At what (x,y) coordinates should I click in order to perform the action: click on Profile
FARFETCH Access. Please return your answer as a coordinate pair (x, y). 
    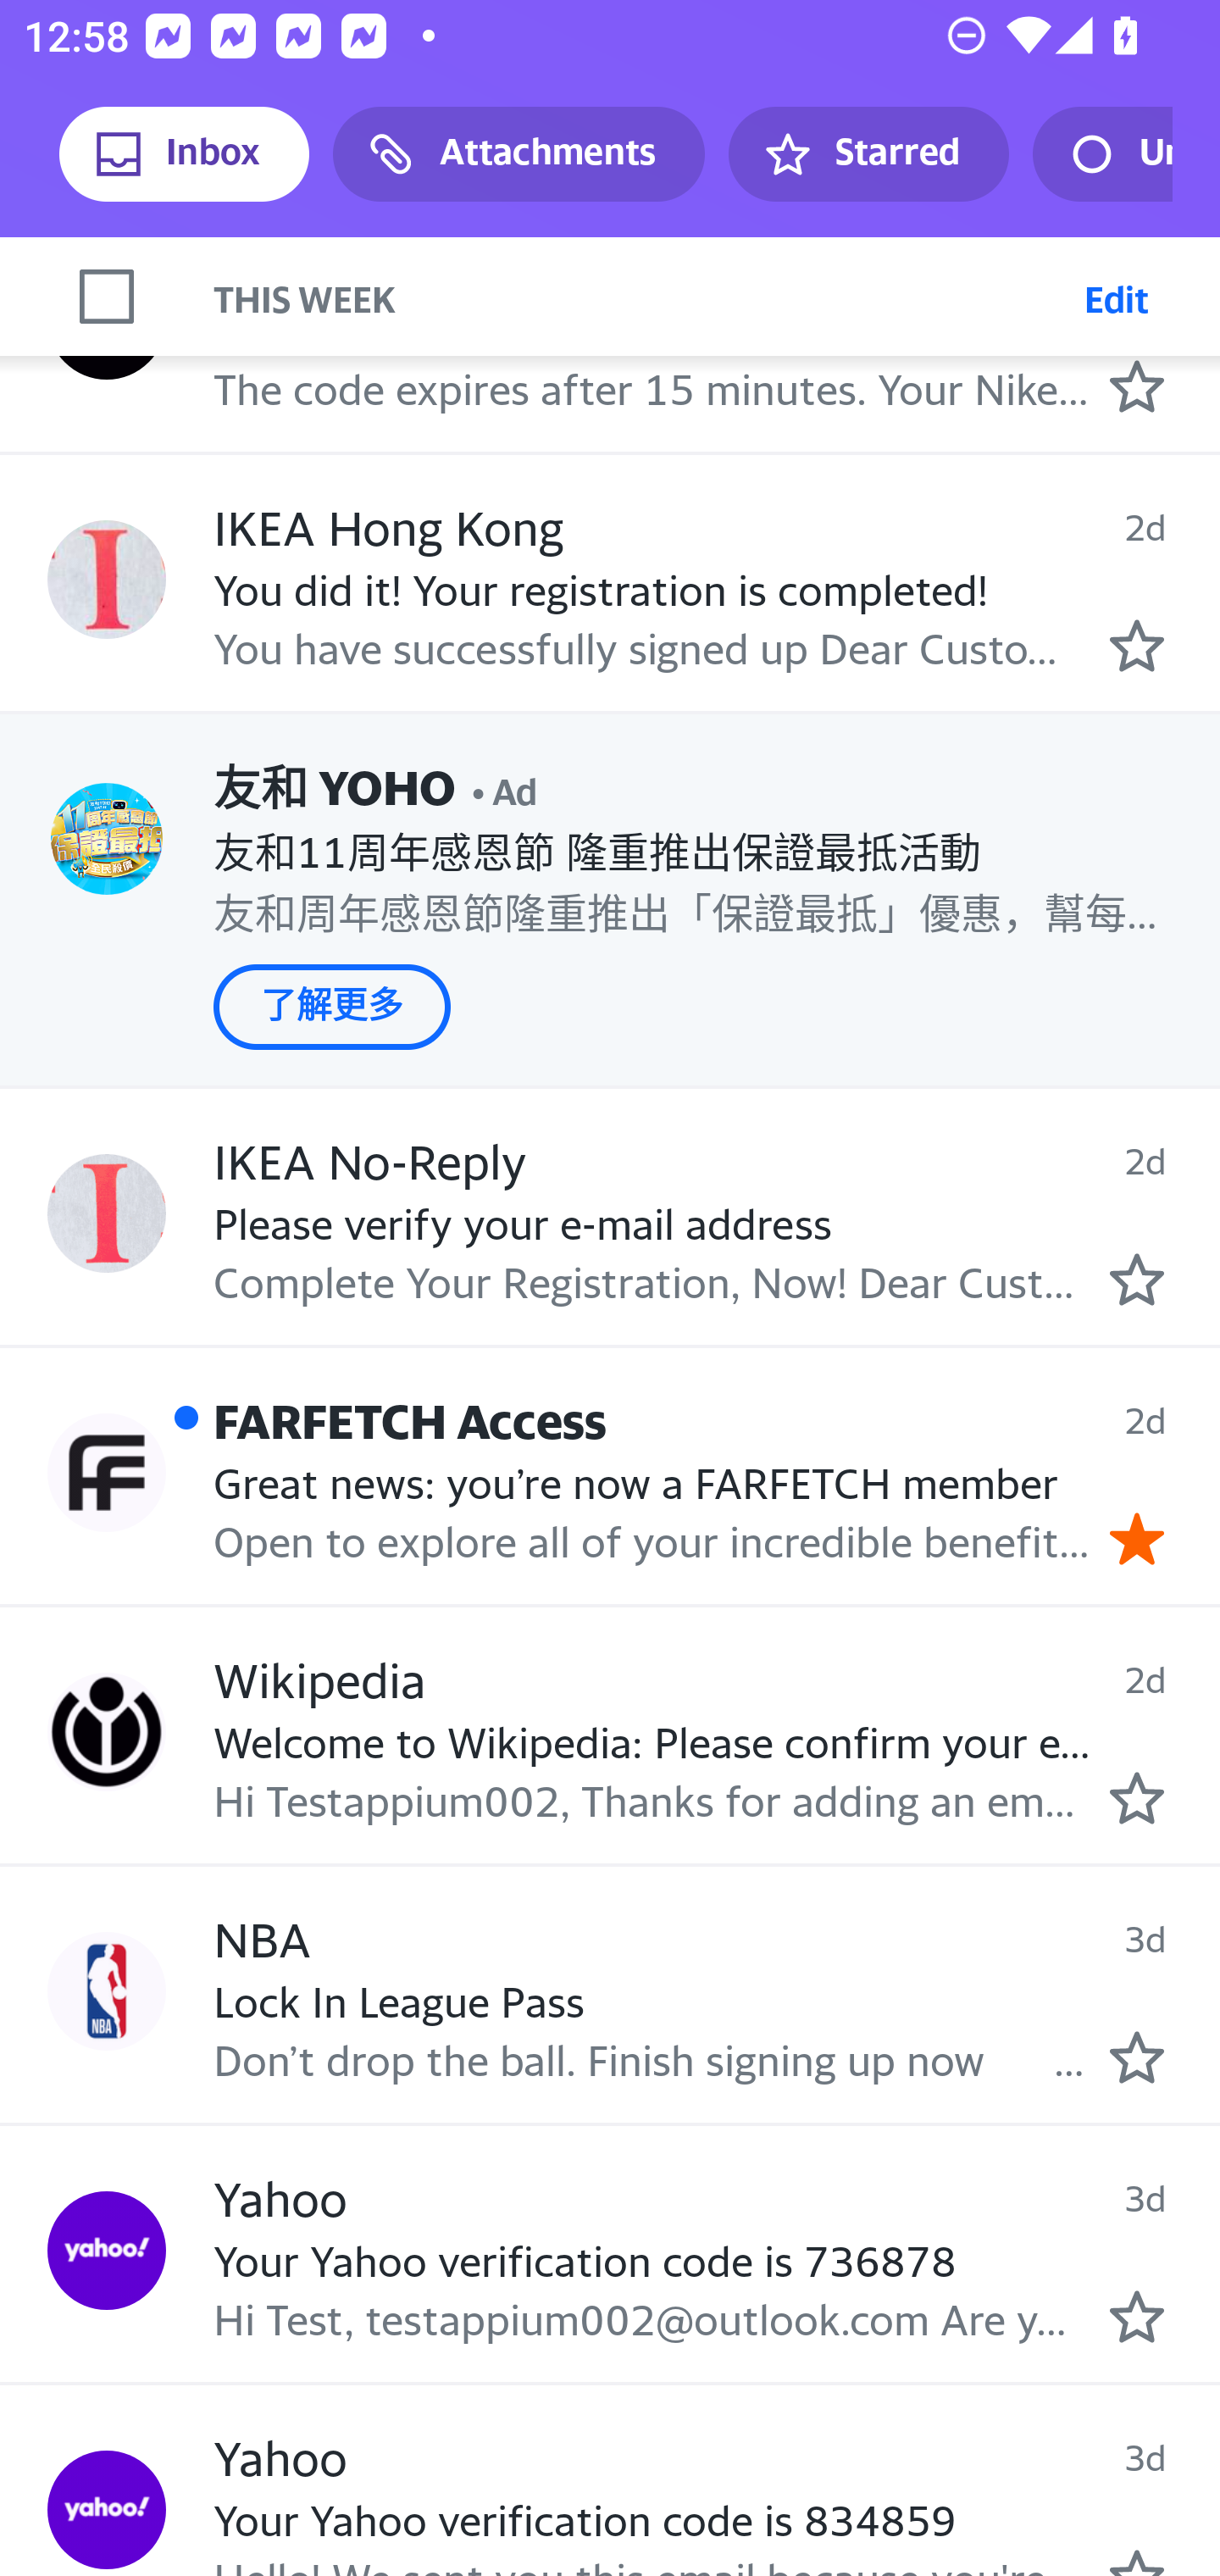
    Looking at the image, I should click on (107, 1473).